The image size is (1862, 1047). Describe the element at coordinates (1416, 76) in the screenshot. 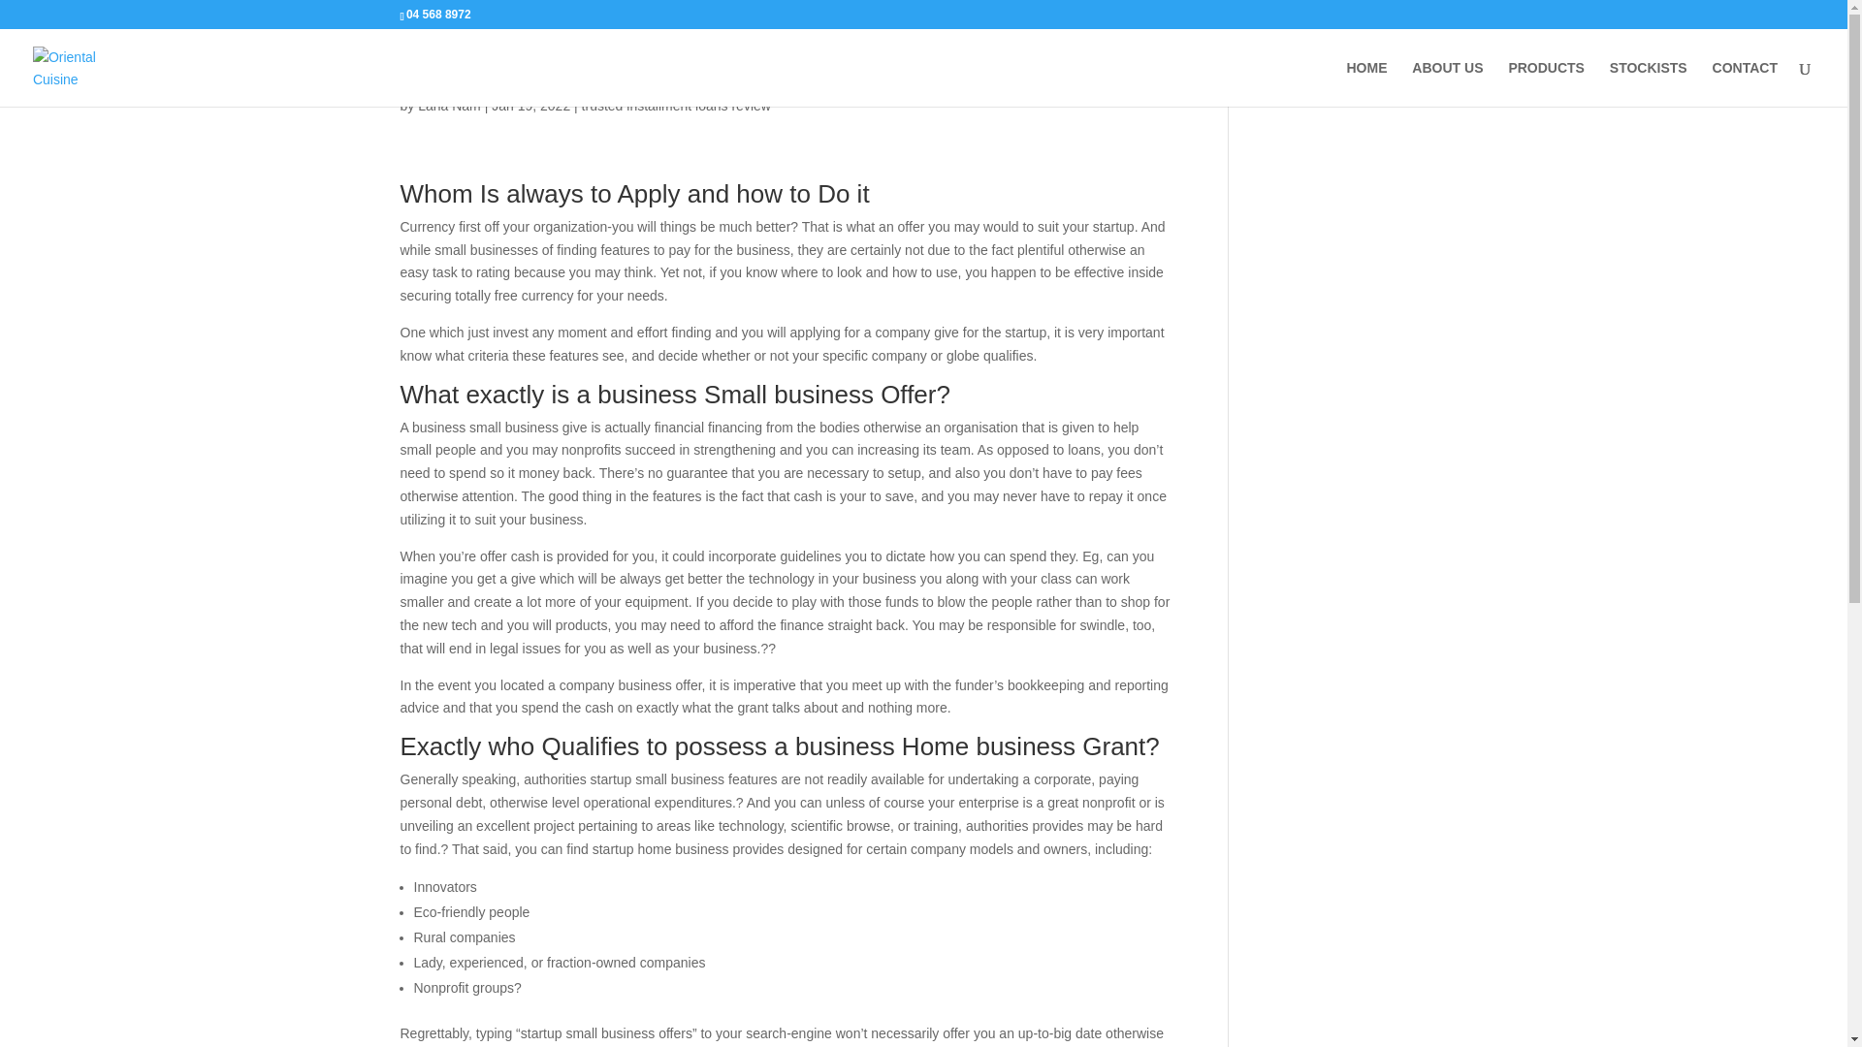

I see `Search` at that location.